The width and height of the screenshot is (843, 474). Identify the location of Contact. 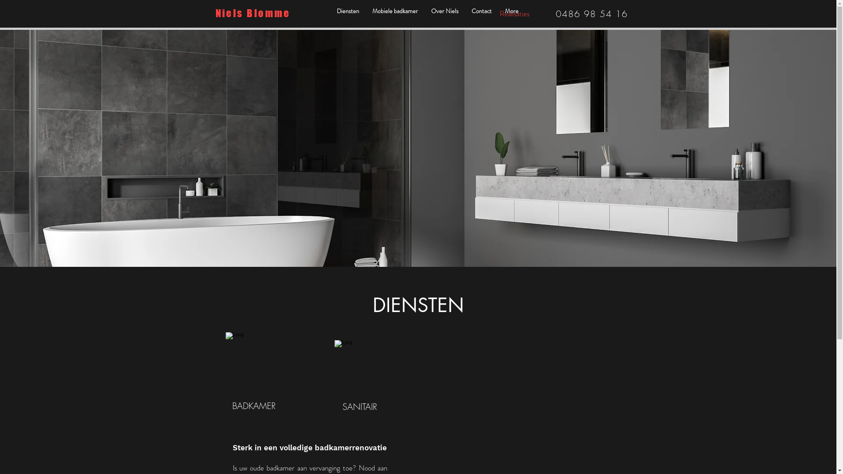
(481, 14).